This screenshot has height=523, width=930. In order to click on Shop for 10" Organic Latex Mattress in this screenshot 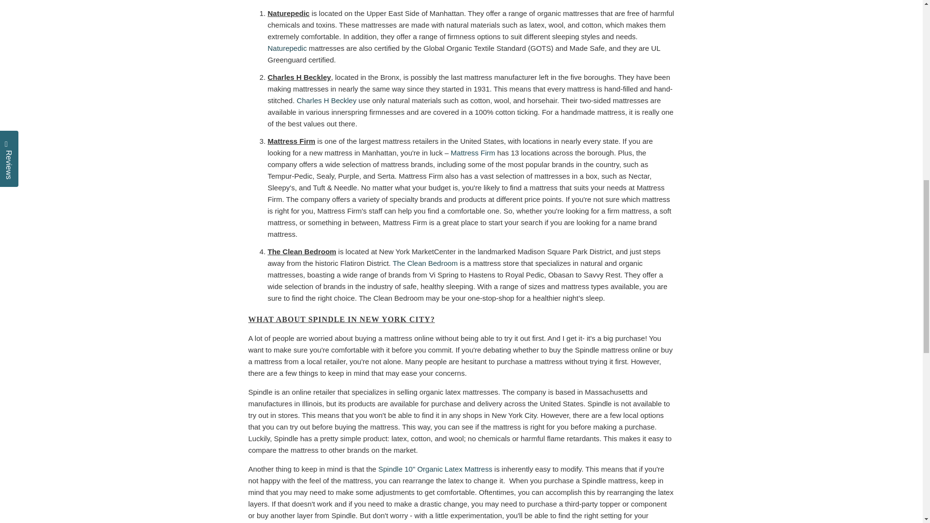, I will do `click(435, 469)`.